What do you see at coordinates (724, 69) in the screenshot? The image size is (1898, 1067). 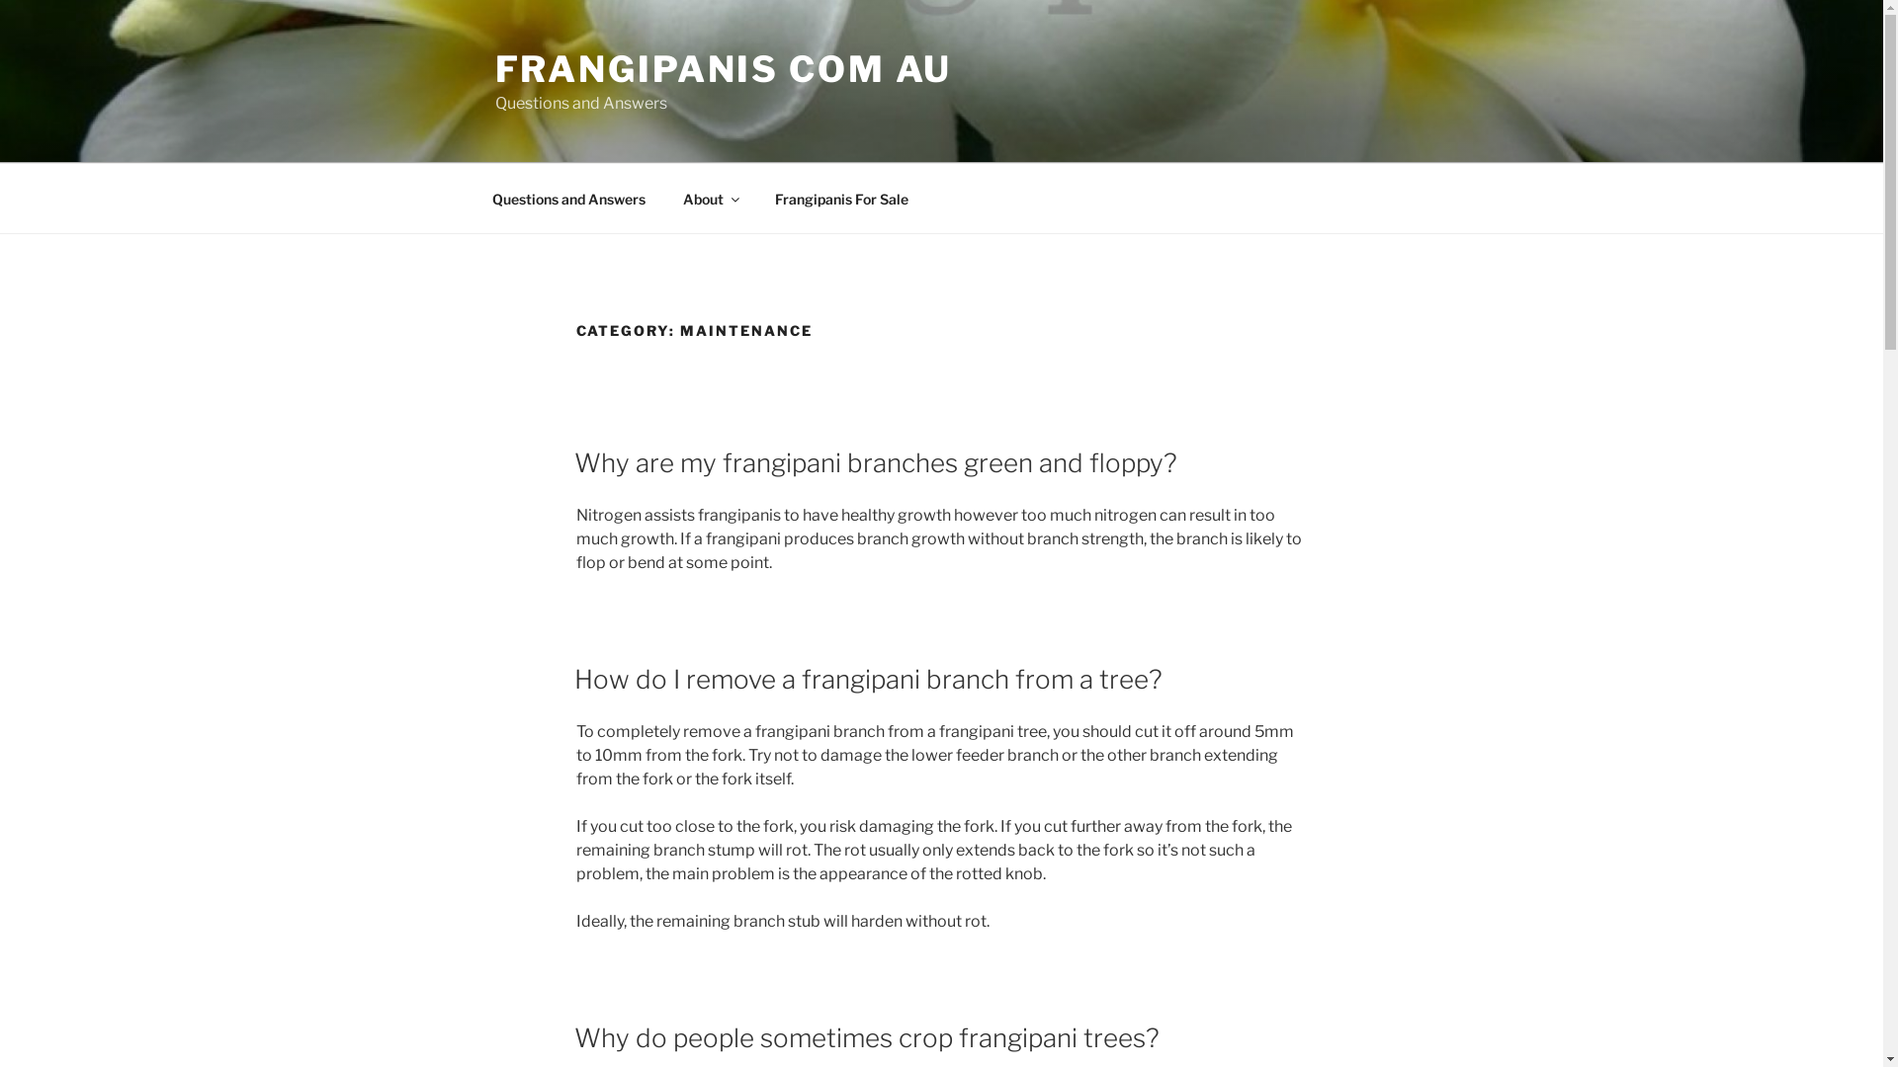 I see `FRANGIPANIS COM AU` at bounding box center [724, 69].